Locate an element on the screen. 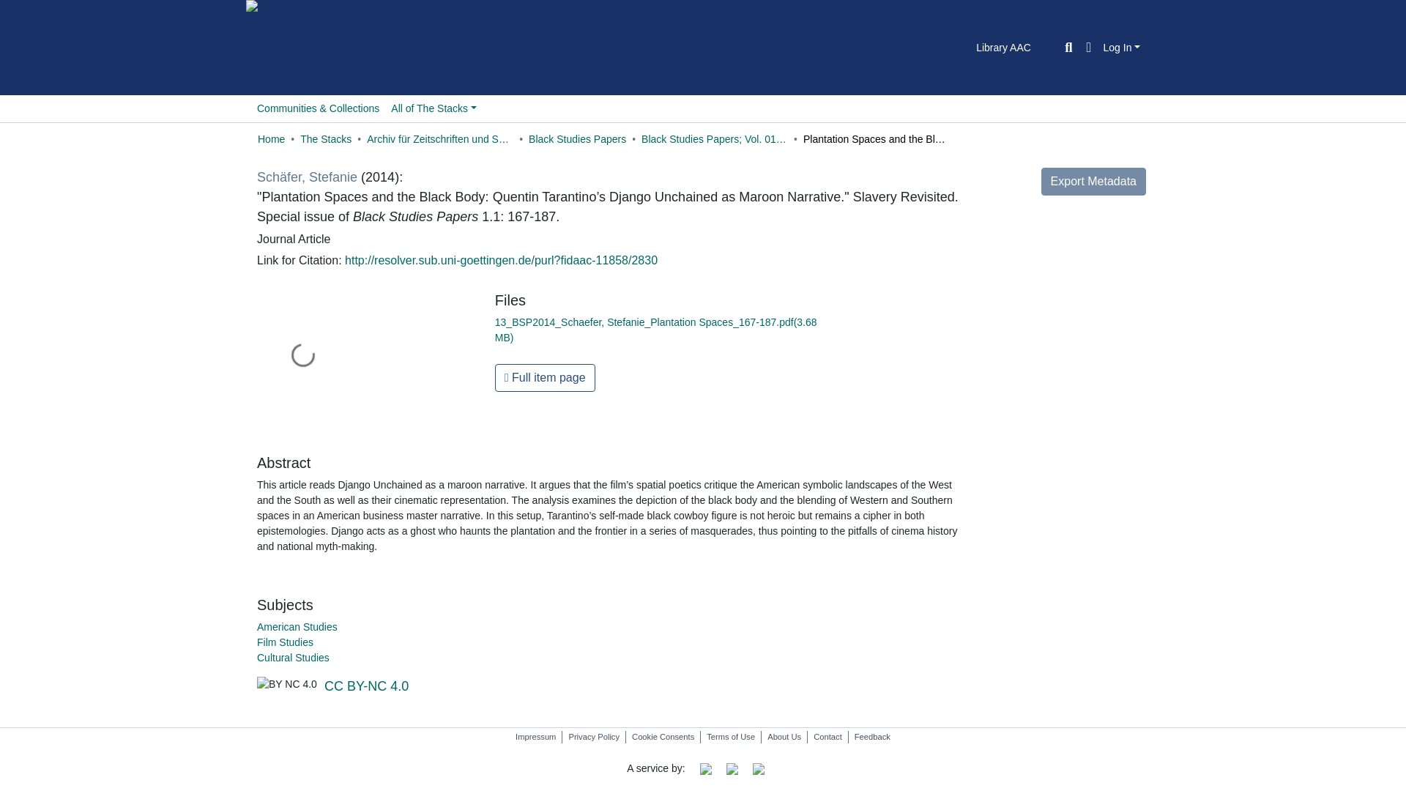 The height and width of the screenshot is (791, 1406). Full item page is located at coordinates (545, 377).